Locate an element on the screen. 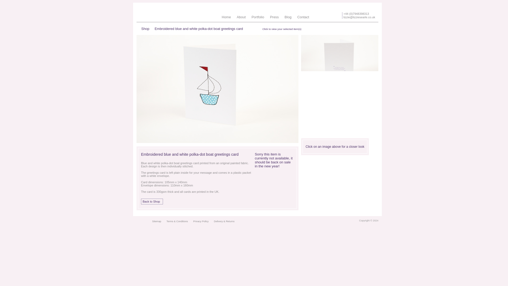 This screenshot has height=286, width=508. Follow us on Twitter is located at coordinates (144, 221).